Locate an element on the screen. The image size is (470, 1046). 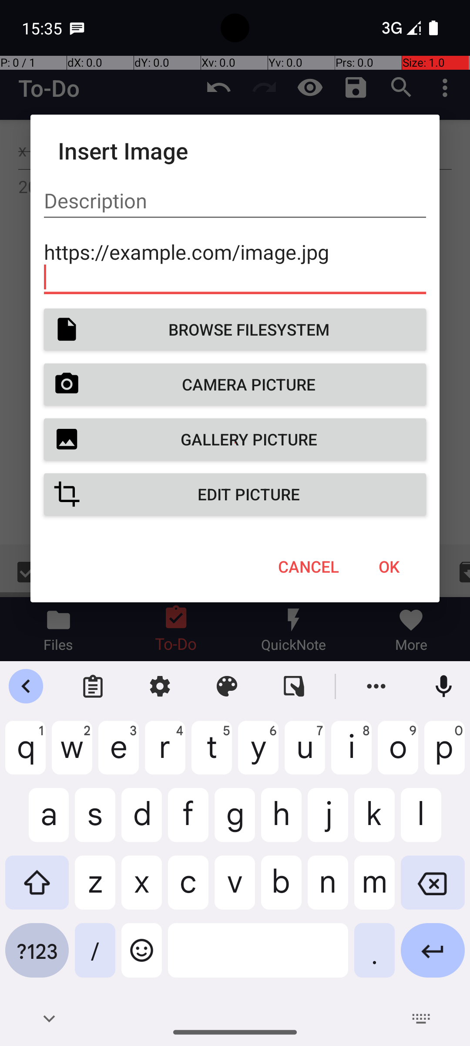
BROWSE FILESYSTEM is located at coordinates (235, 329).